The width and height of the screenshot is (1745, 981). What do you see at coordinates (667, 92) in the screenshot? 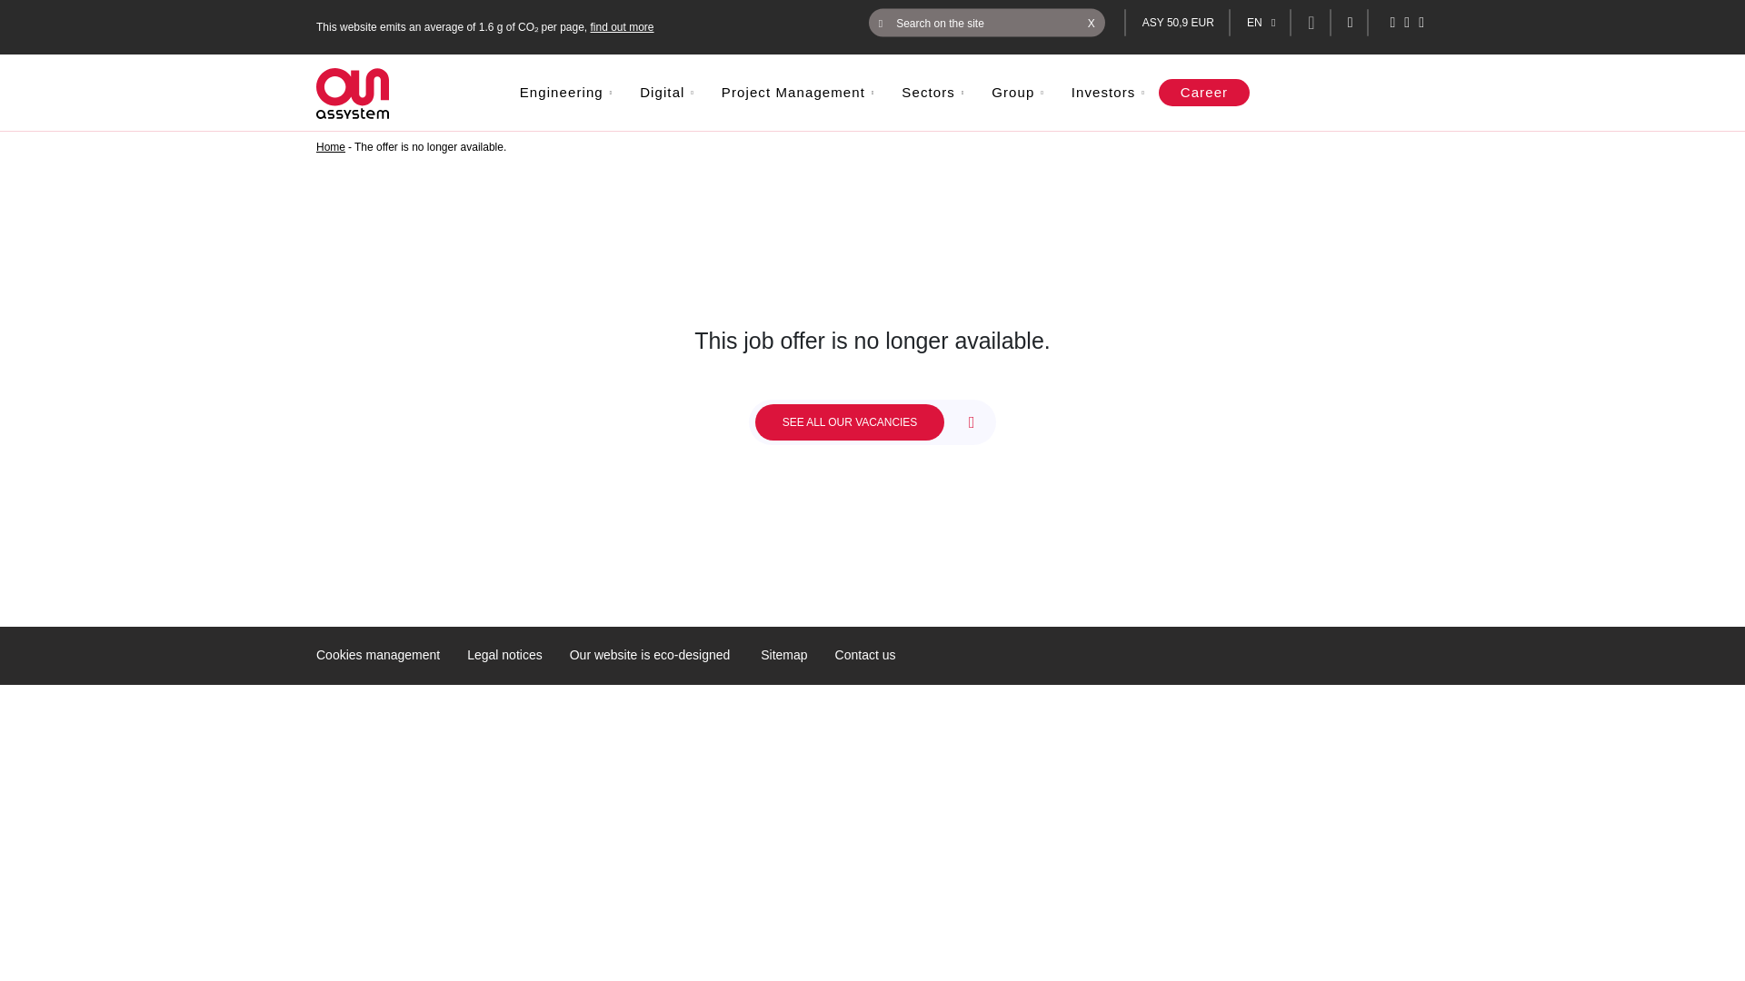
I see `Digital` at bounding box center [667, 92].